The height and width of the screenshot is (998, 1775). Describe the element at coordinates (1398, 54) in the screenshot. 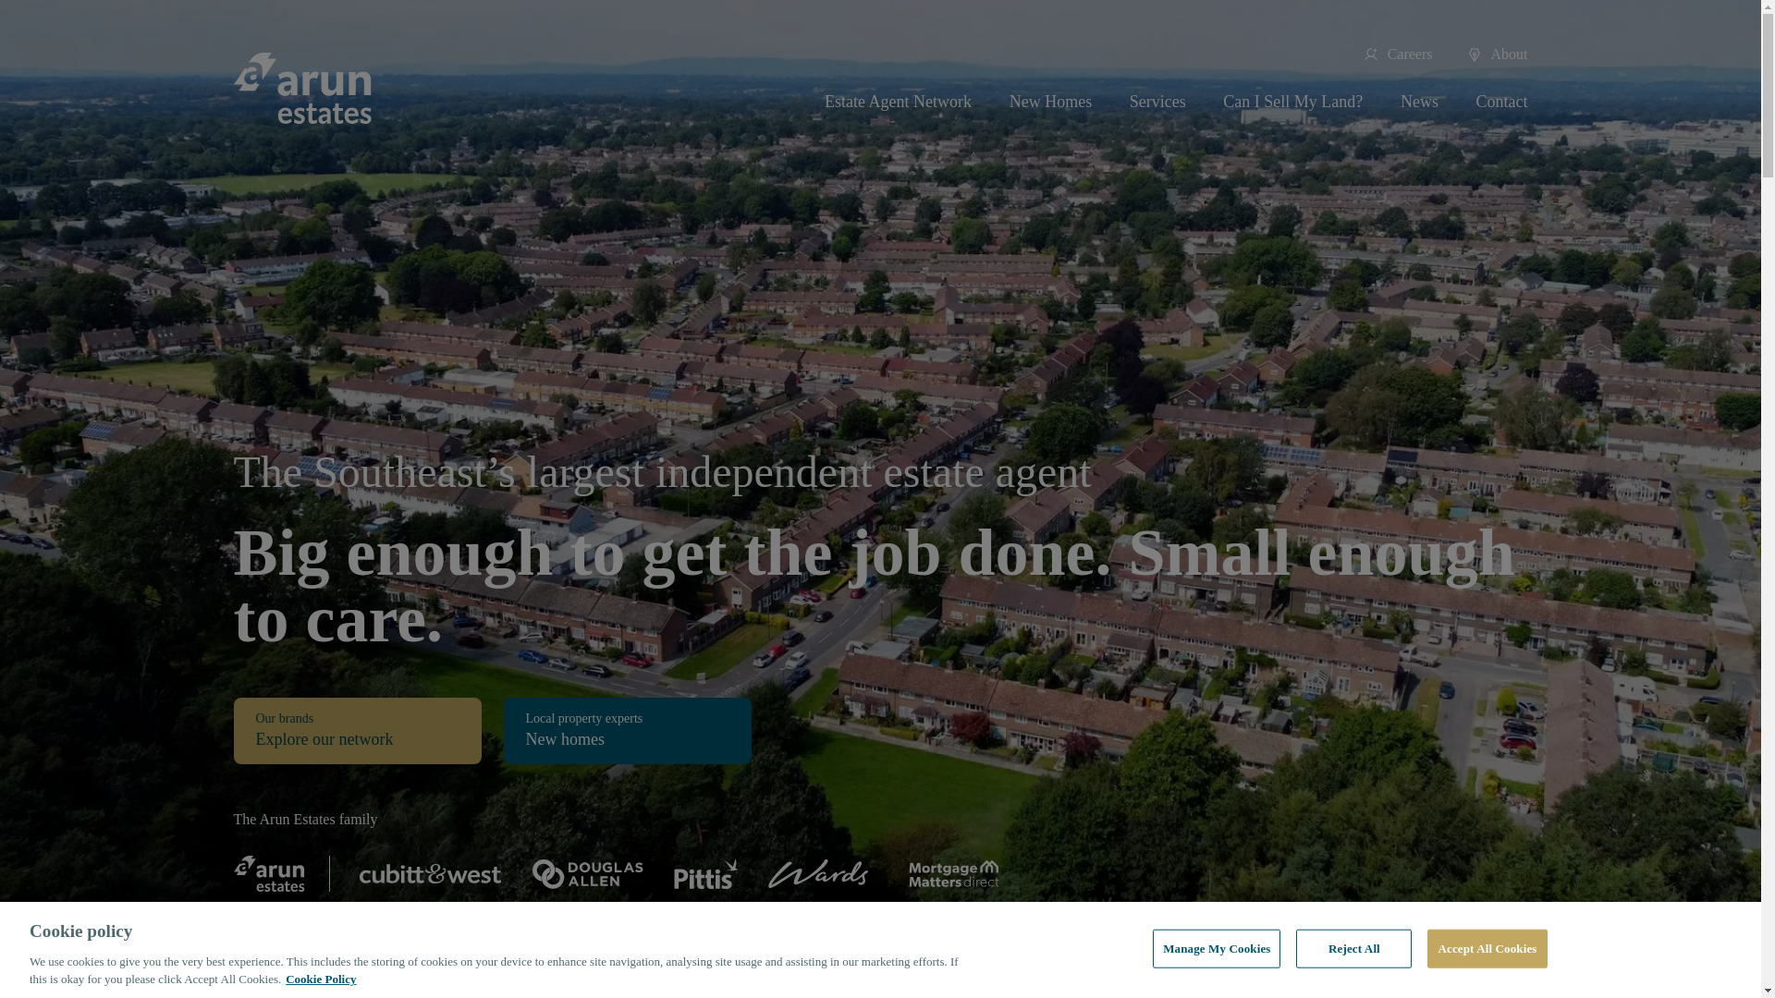

I see `Careers` at that location.